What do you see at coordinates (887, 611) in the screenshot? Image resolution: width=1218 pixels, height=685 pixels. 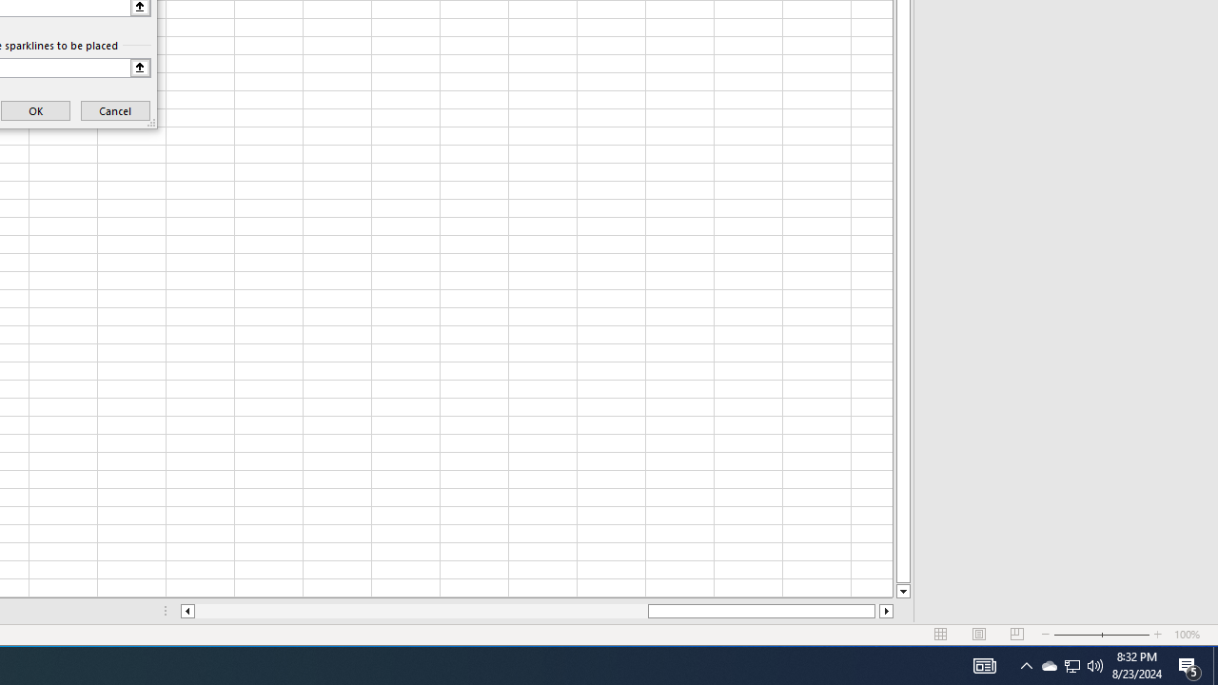 I see `Column right` at bounding box center [887, 611].